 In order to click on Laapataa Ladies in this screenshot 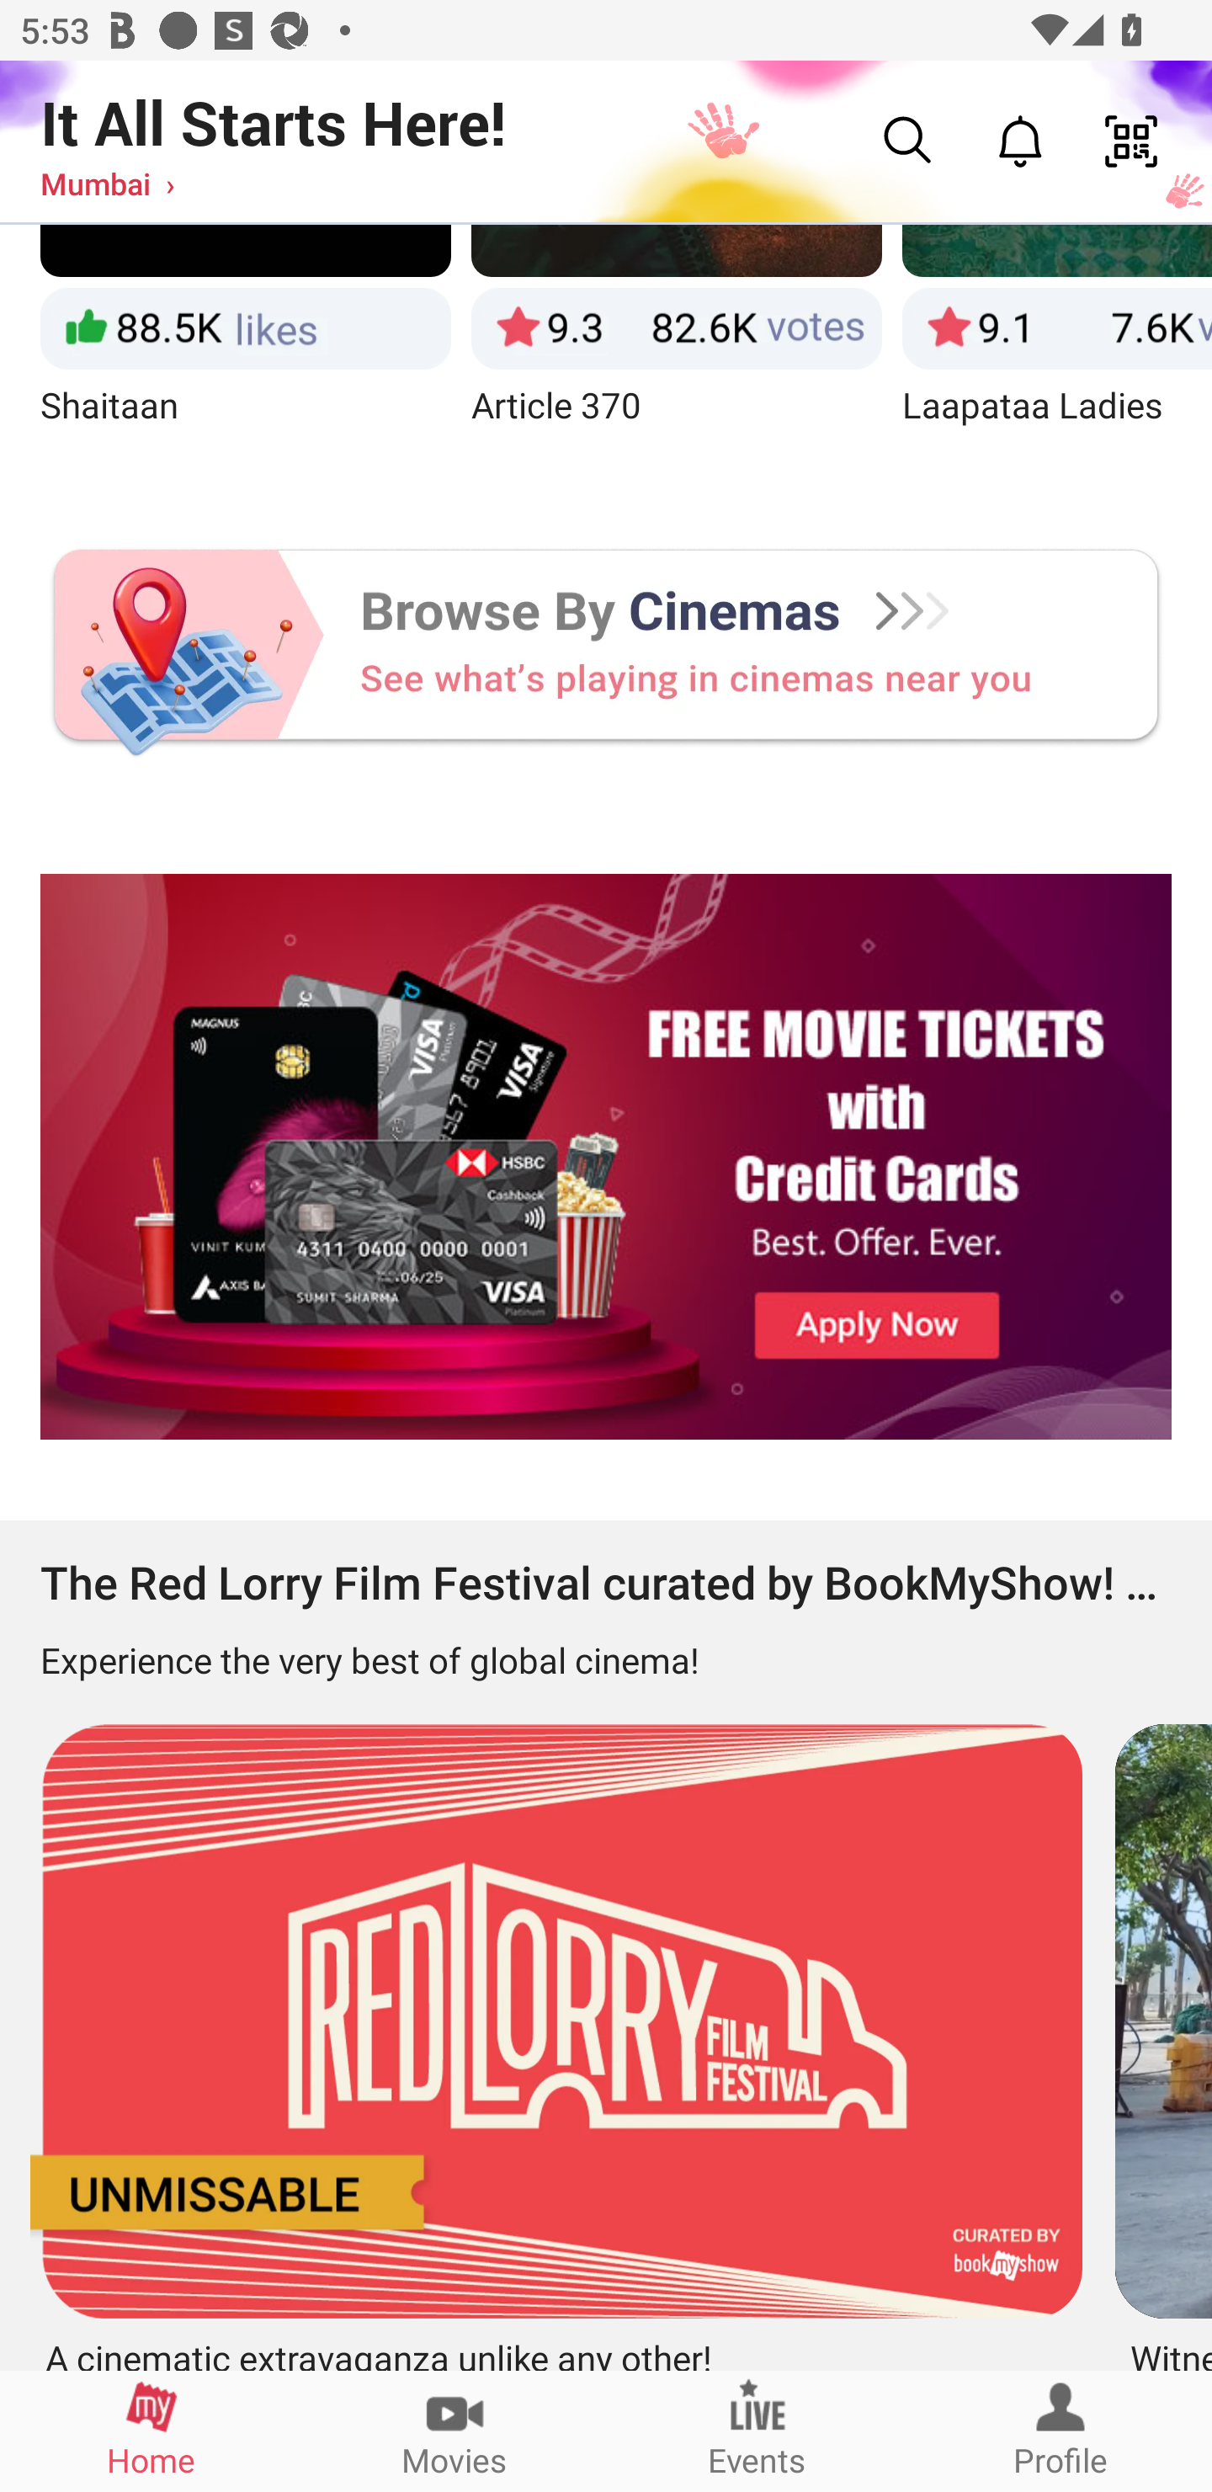, I will do `click(1057, 352)`.